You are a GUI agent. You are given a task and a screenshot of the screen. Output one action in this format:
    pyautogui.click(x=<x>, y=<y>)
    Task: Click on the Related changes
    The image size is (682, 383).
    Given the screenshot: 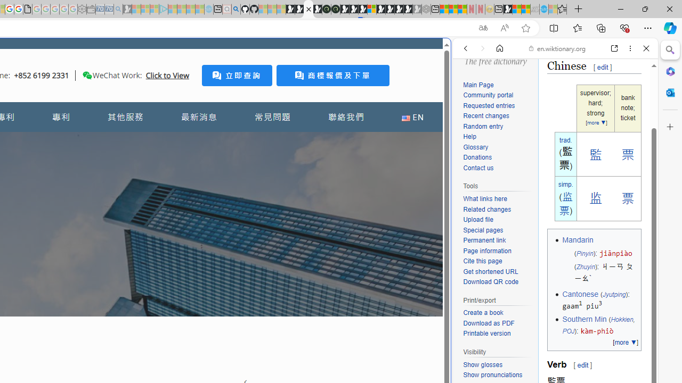 What is the action you would take?
    pyautogui.click(x=487, y=209)
    